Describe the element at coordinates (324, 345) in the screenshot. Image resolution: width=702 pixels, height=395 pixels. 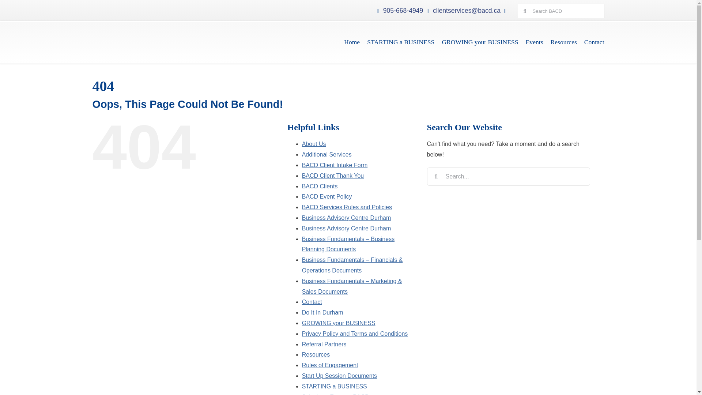
I see `Referral Partners` at that location.